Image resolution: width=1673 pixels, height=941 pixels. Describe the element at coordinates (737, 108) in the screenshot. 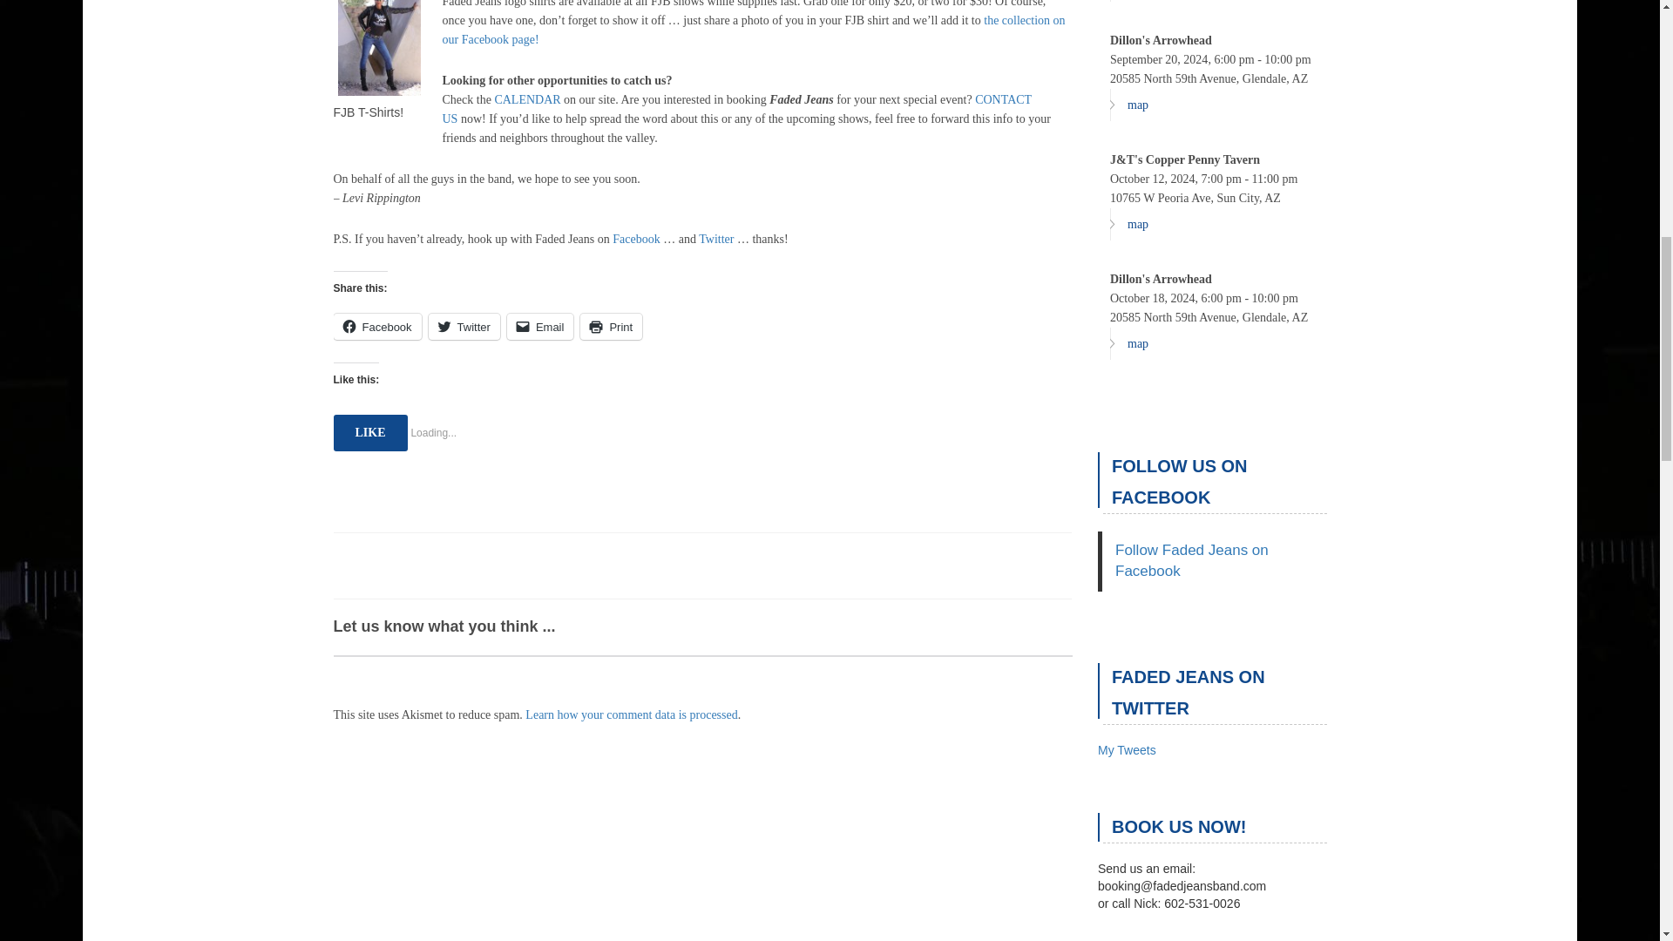

I see `CONTACT US` at that location.